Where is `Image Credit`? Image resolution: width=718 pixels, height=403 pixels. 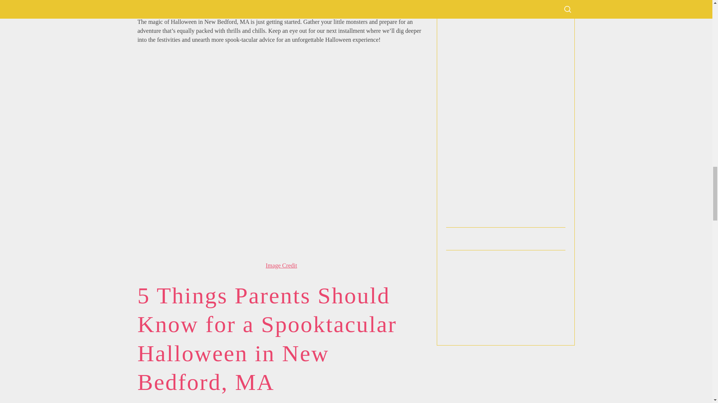
Image Credit is located at coordinates (281, 266).